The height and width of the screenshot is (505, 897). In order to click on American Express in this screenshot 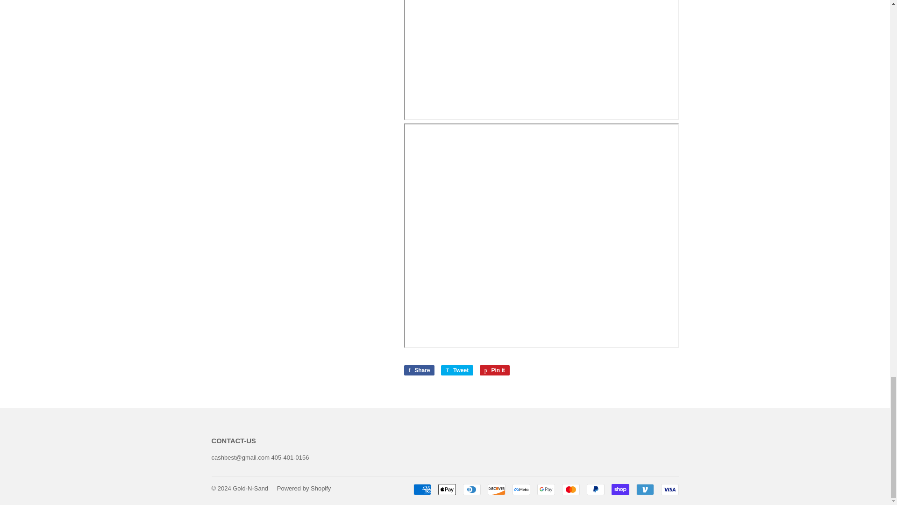, I will do `click(457, 370)`.